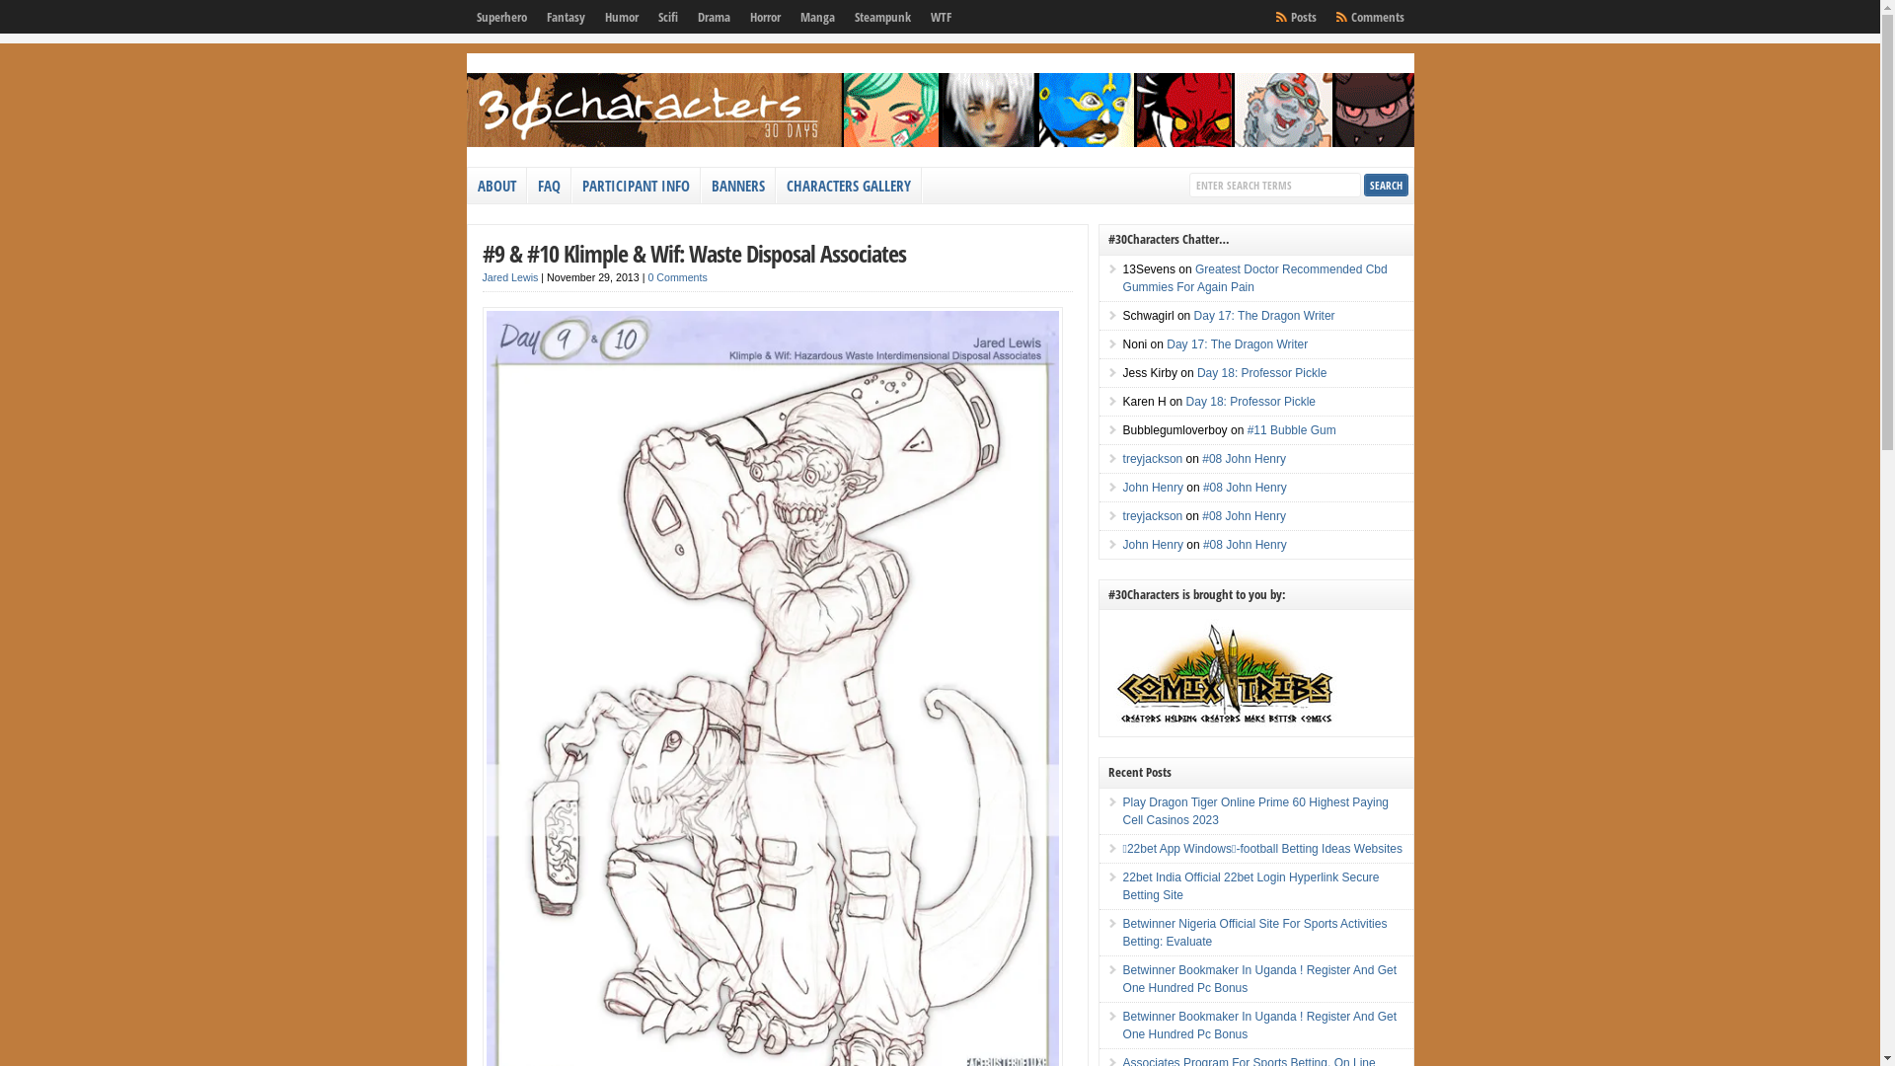 The image size is (1895, 1066). What do you see at coordinates (940, 143) in the screenshot?
I see `The 30 Characters Challenge` at bounding box center [940, 143].